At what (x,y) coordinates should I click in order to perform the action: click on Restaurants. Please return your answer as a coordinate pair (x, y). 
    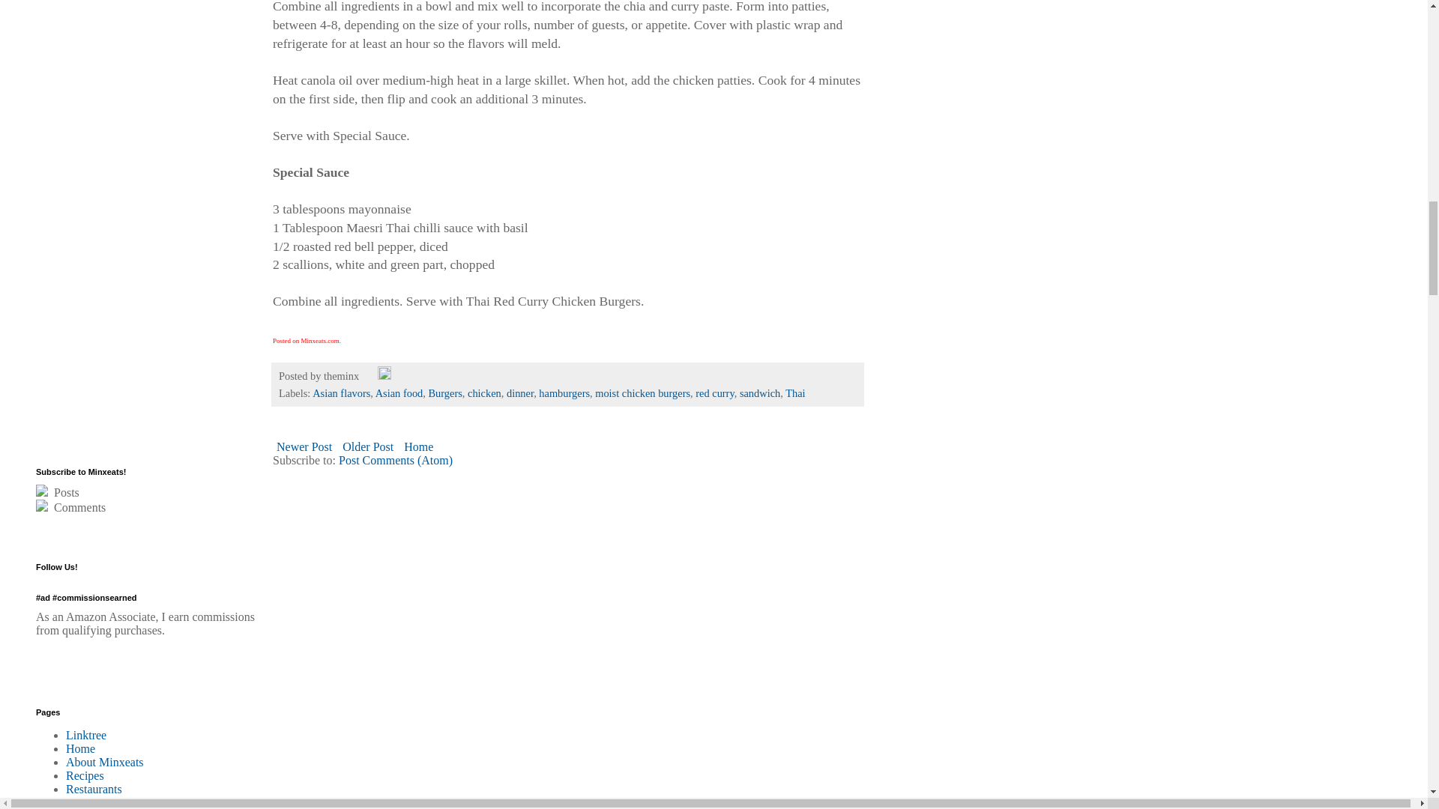
    Looking at the image, I should click on (94, 789).